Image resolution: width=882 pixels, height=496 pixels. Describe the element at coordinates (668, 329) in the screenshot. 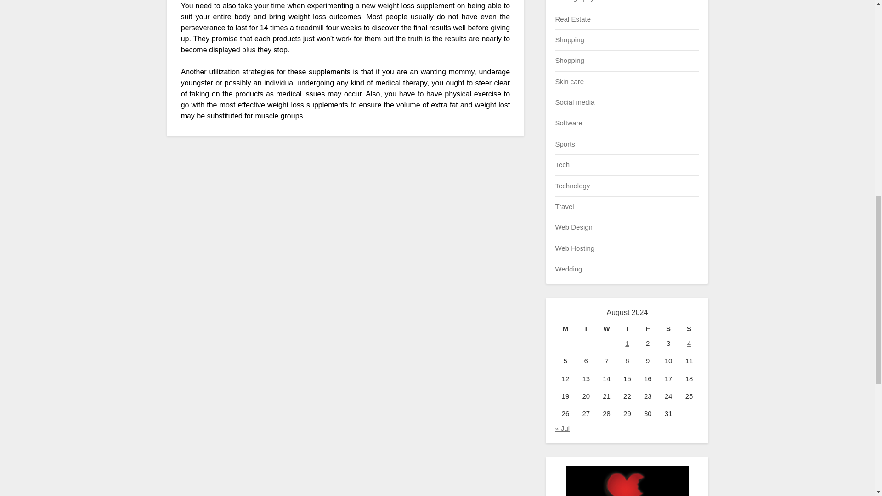

I see `Saturday` at that location.